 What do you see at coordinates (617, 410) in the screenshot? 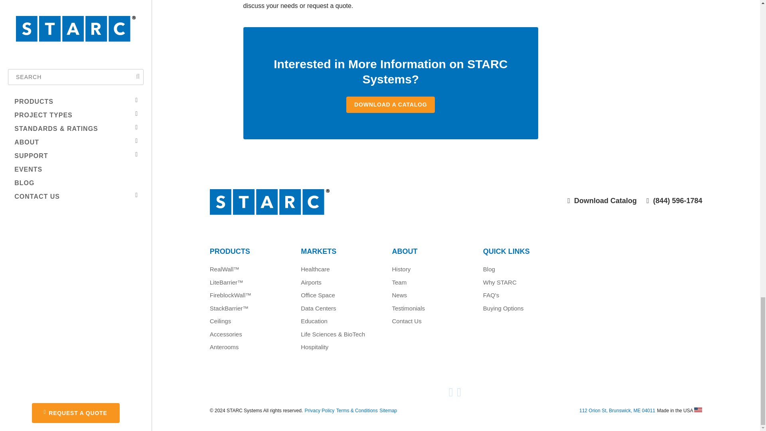
I see `112 Orion St, Brunswick, ME 04011` at bounding box center [617, 410].